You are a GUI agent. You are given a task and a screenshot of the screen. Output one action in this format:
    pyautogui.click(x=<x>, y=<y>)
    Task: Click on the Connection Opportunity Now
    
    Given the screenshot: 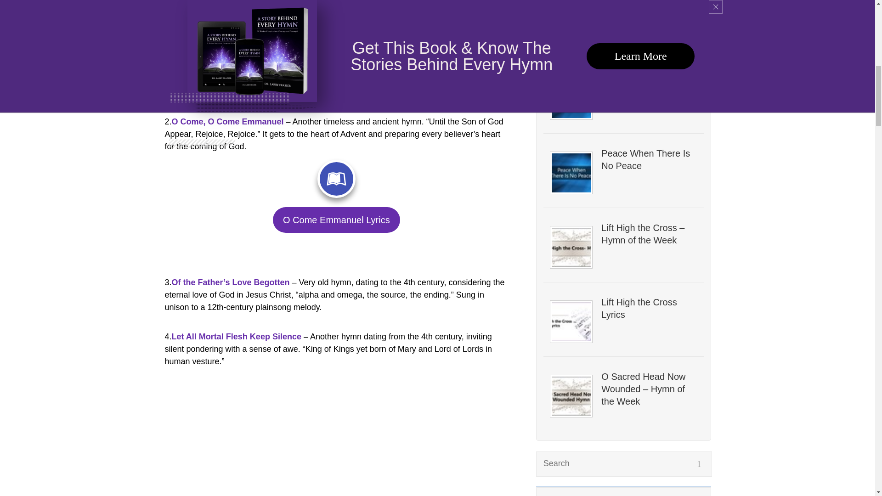 What is the action you would take?
    pyautogui.click(x=649, y=85)
    